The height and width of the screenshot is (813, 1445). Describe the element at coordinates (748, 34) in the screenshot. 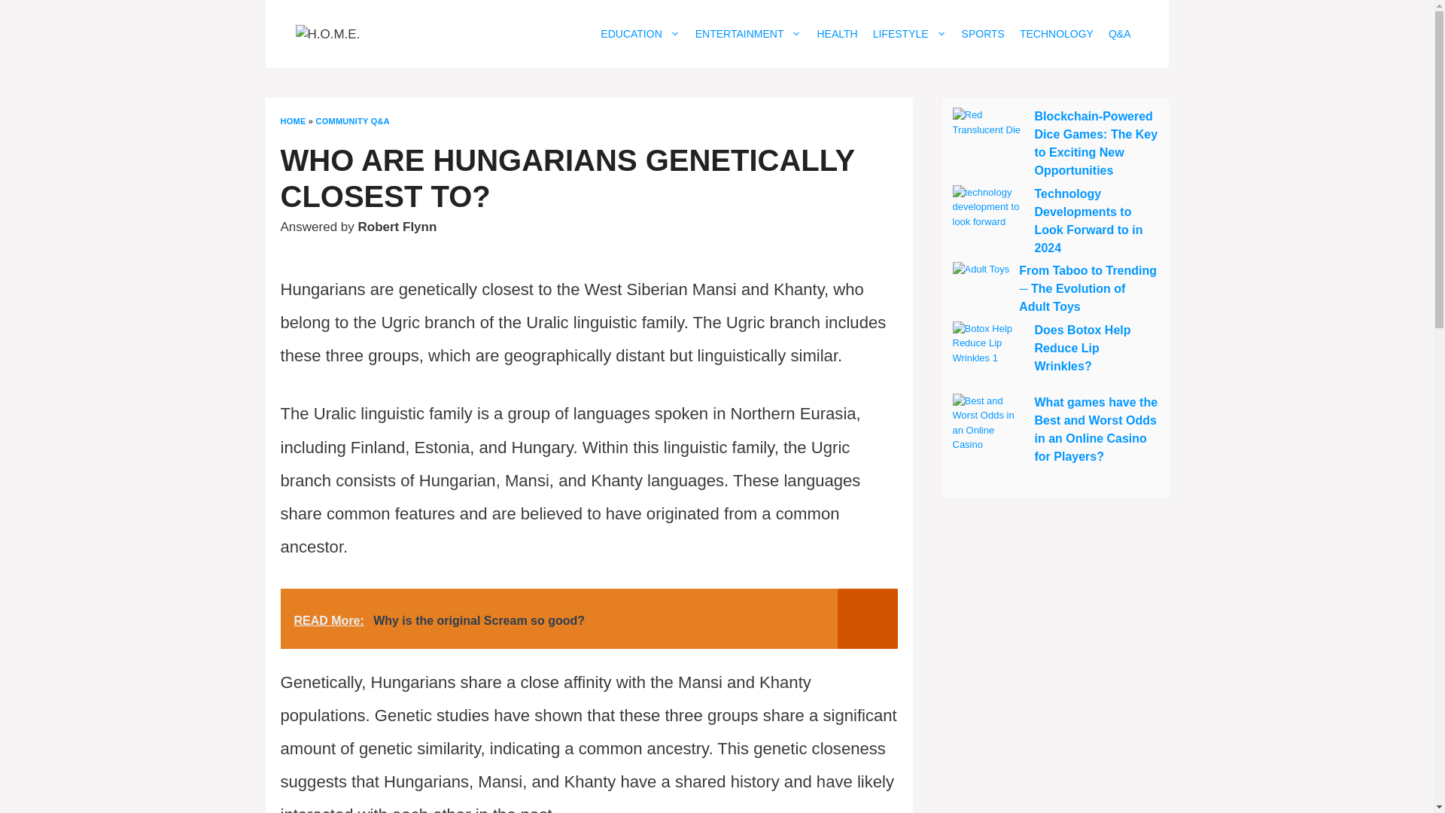

I see `ENTERTAINMENT` at that location.